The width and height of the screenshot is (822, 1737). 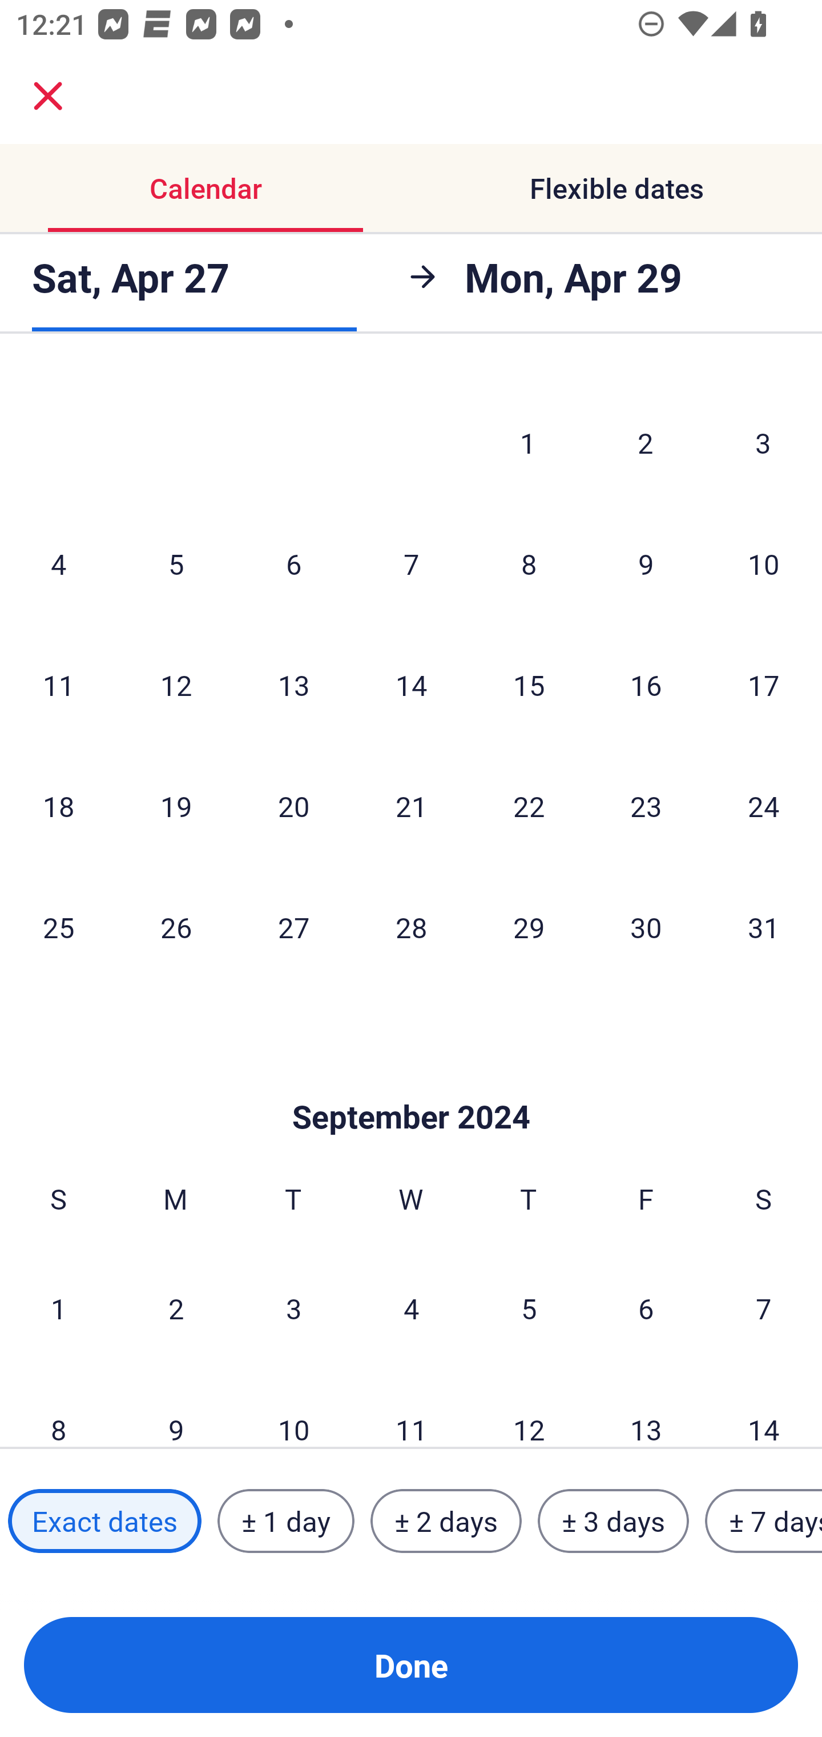 What do you see at coordinates (176, 685) in the screenshot?
I see `12 Monday, August 12, 2024` at bounding box center [176, 685].